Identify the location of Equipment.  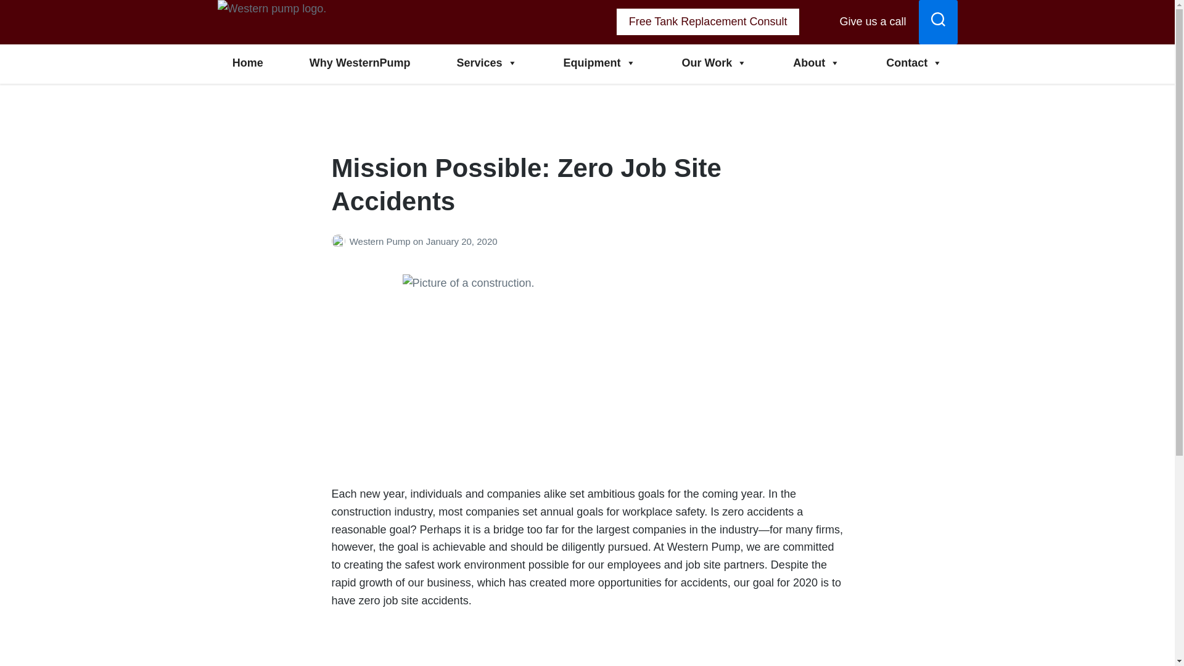
(599, 63).